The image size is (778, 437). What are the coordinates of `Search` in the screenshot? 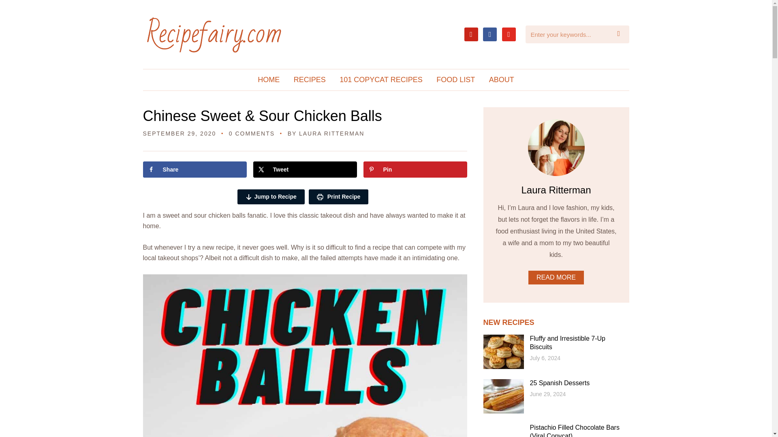 It's located at (621, 34).